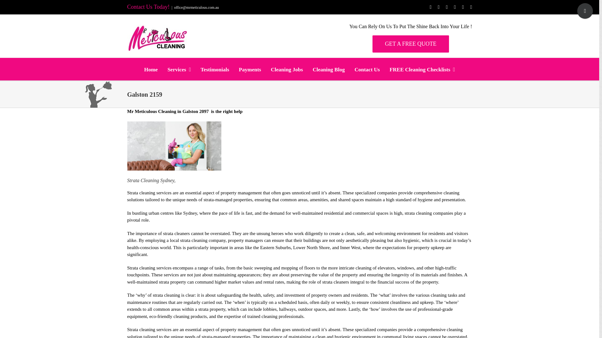  What do you see at coordinates (329, 69) in the screenshot?
I see `Cleaning Blog` at bounding box center [329, 69].